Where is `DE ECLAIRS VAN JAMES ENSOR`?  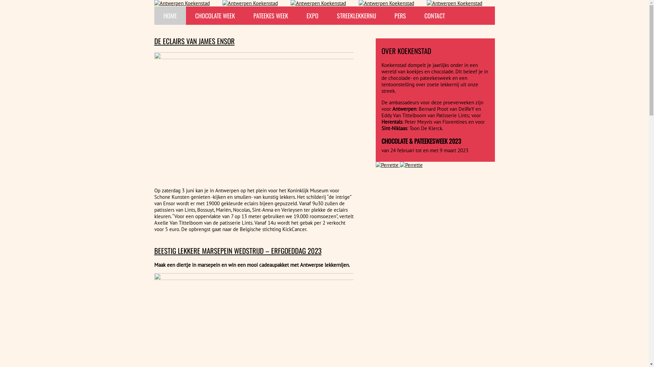
DE ECLAIRS VAN JAMES ENSOR is located at coordinates (194, 41).